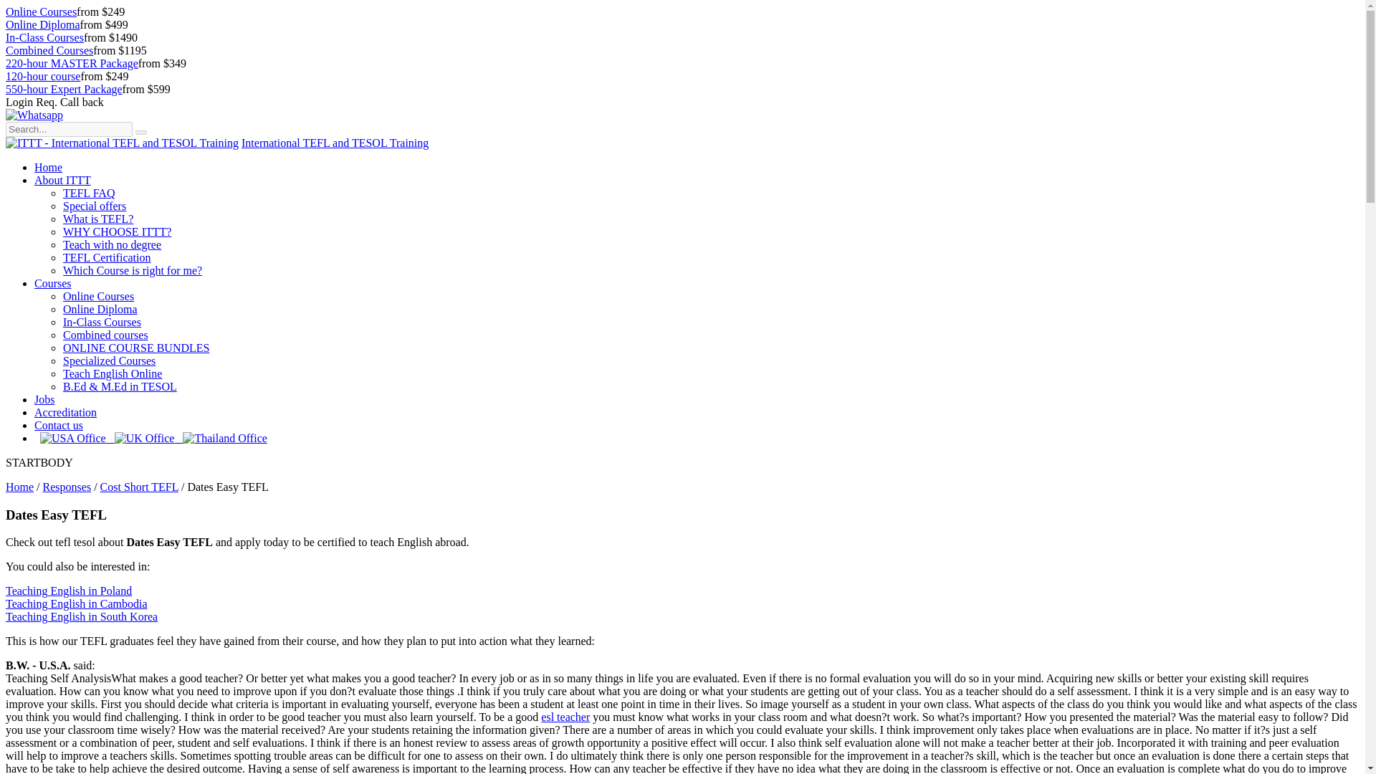  What do you see at coordinates (117, 231) in the screenshot?
I see `WHY CHOOSE ITTT?` at bounding box center [117, 231].